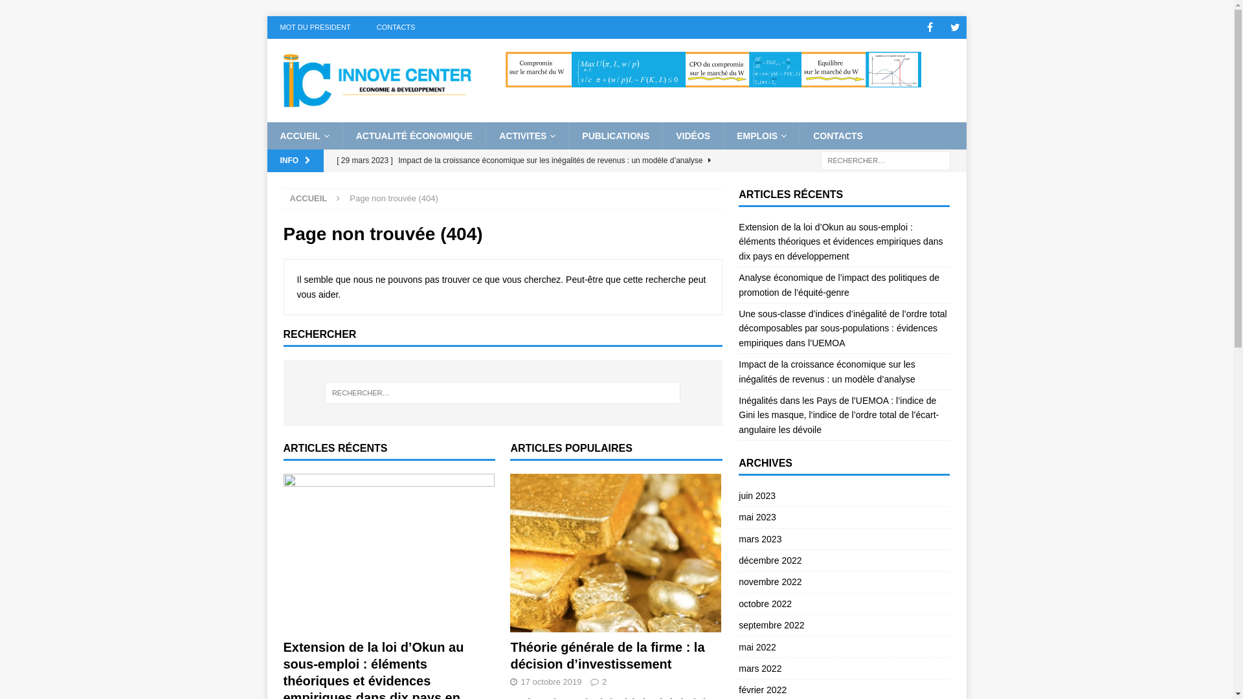 The image size is (1243, 699). What do you see at coordinates (844, 497) in the screenshot?
I see `juin 2023` at bounding box center [844, 497].